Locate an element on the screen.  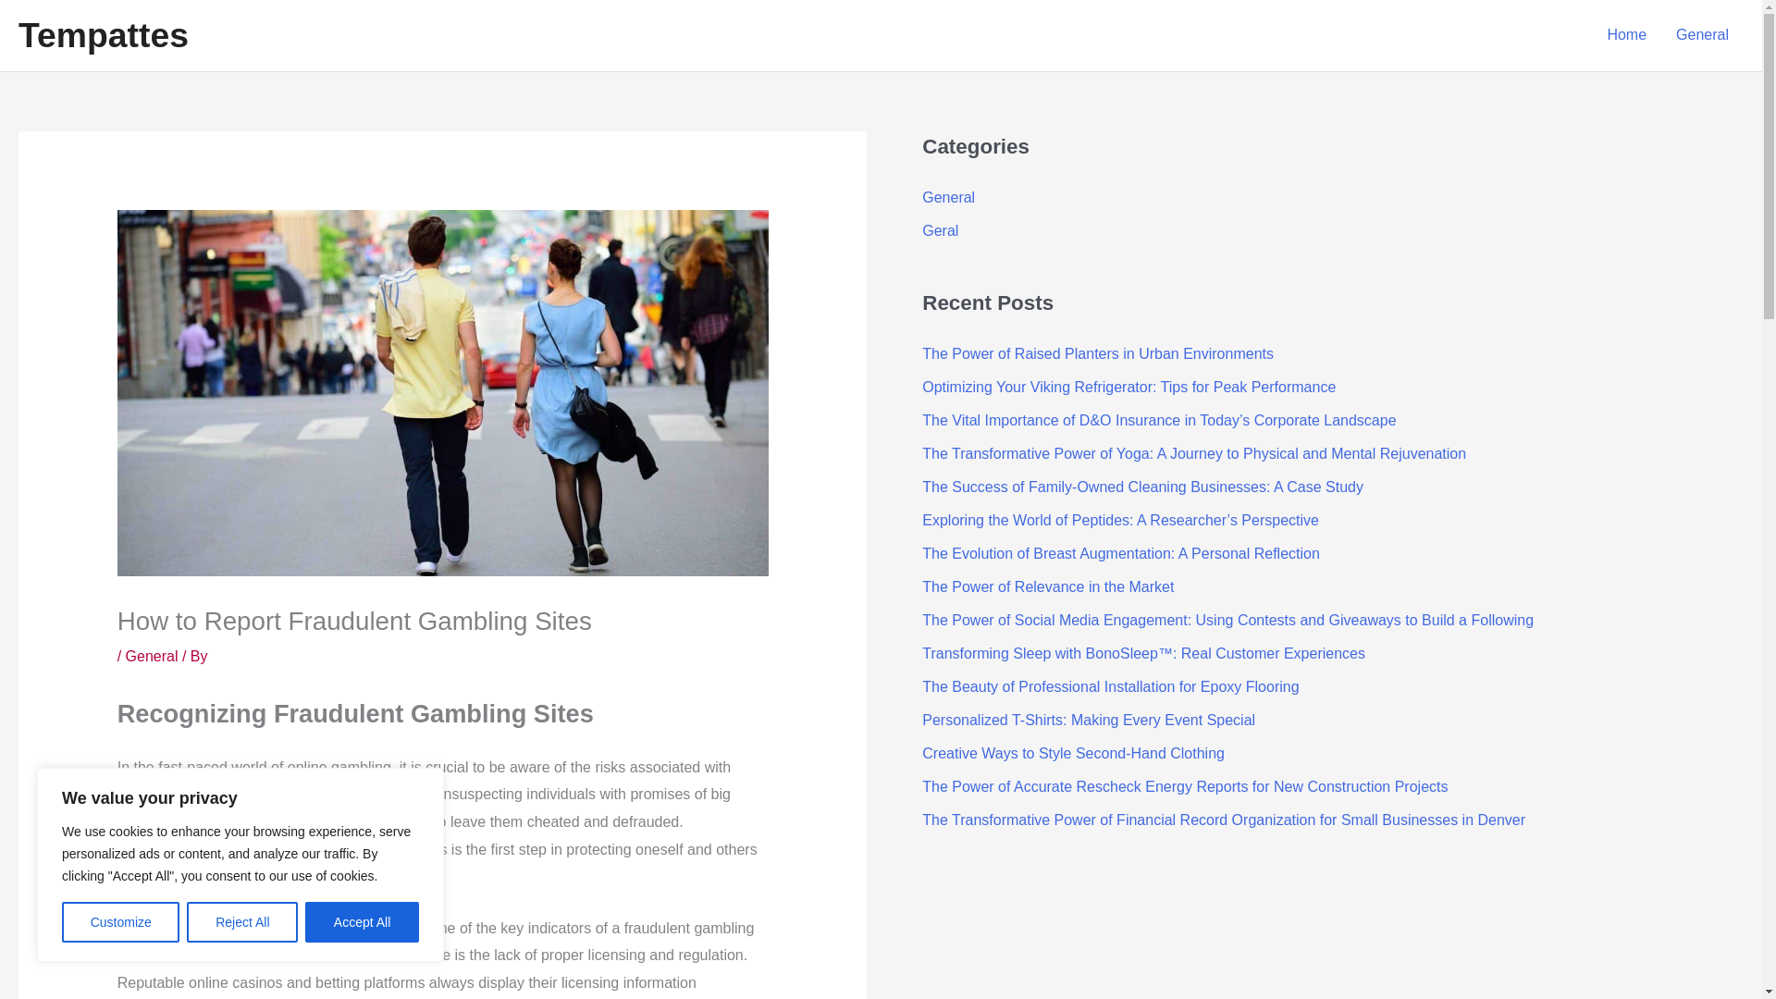
Accept All is located at coordinates (363, 922).